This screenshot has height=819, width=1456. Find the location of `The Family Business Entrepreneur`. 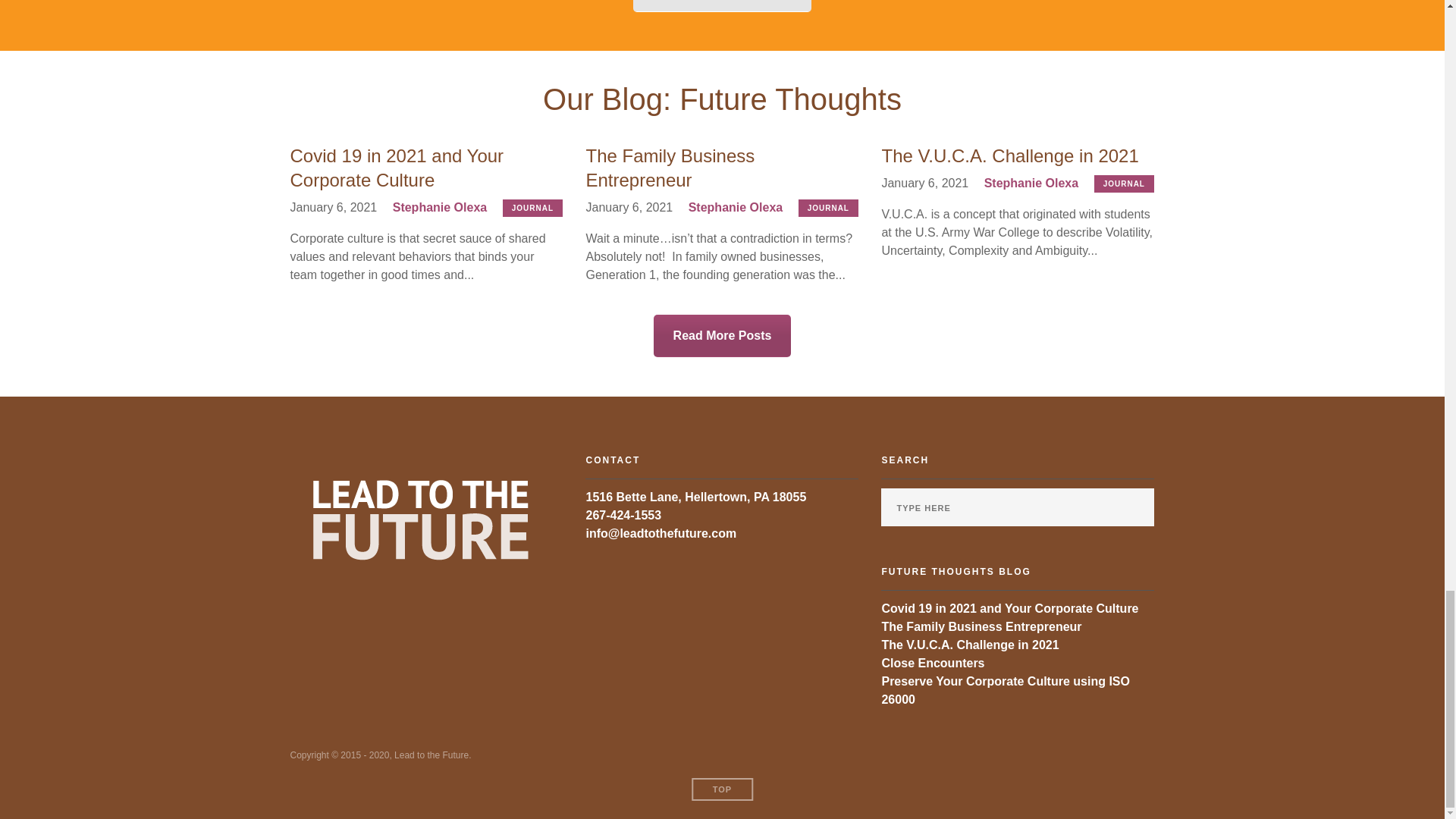

The Family Business Entrepreneur is located at coordinates (722, 168).